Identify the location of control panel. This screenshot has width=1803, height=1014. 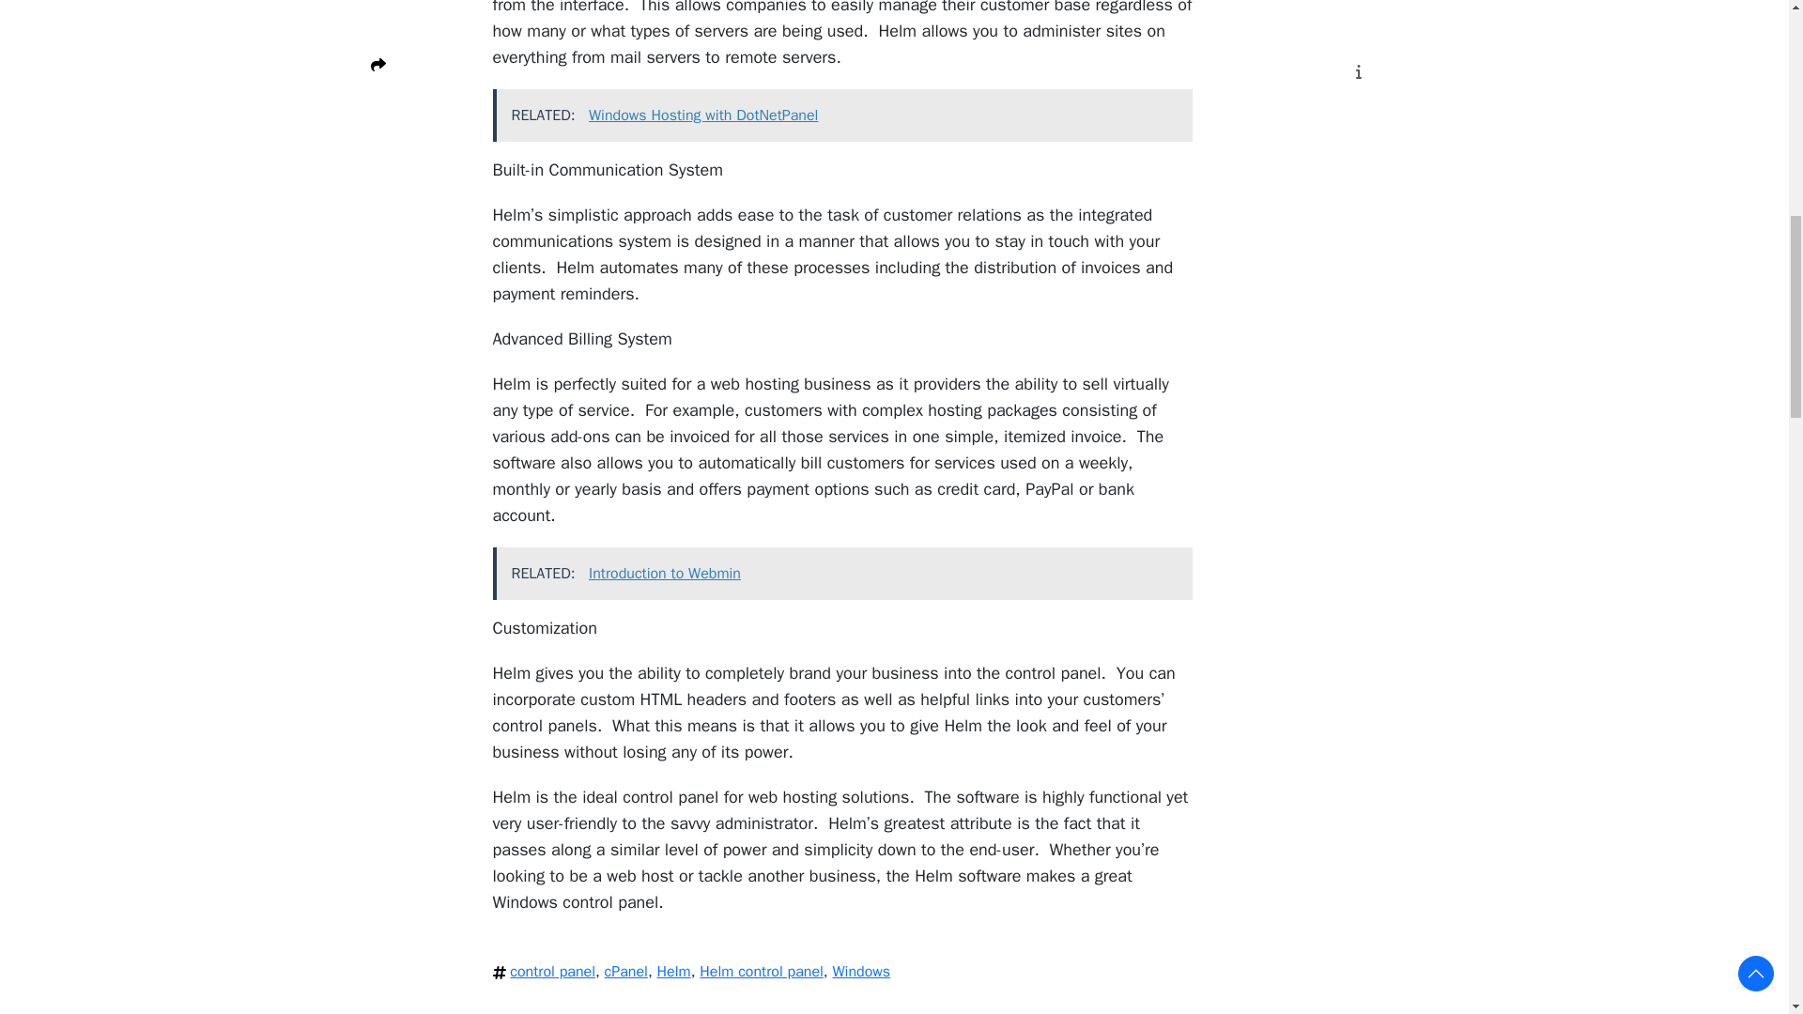
(552, 971).